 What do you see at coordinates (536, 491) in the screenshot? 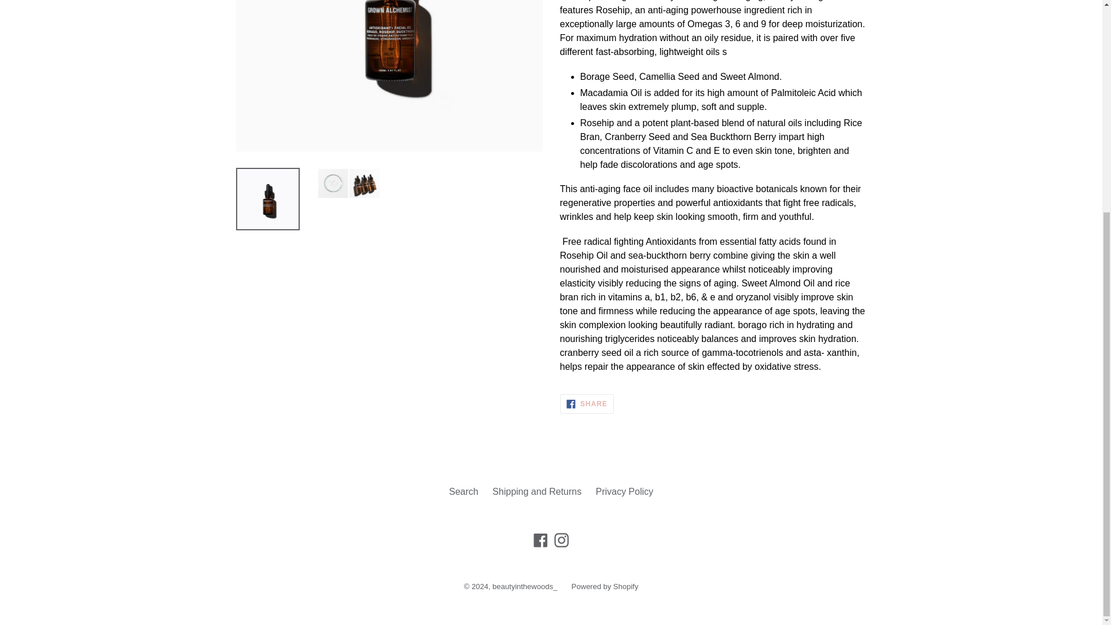
I see `Share on Facebook` at bounding box center [536, 491].